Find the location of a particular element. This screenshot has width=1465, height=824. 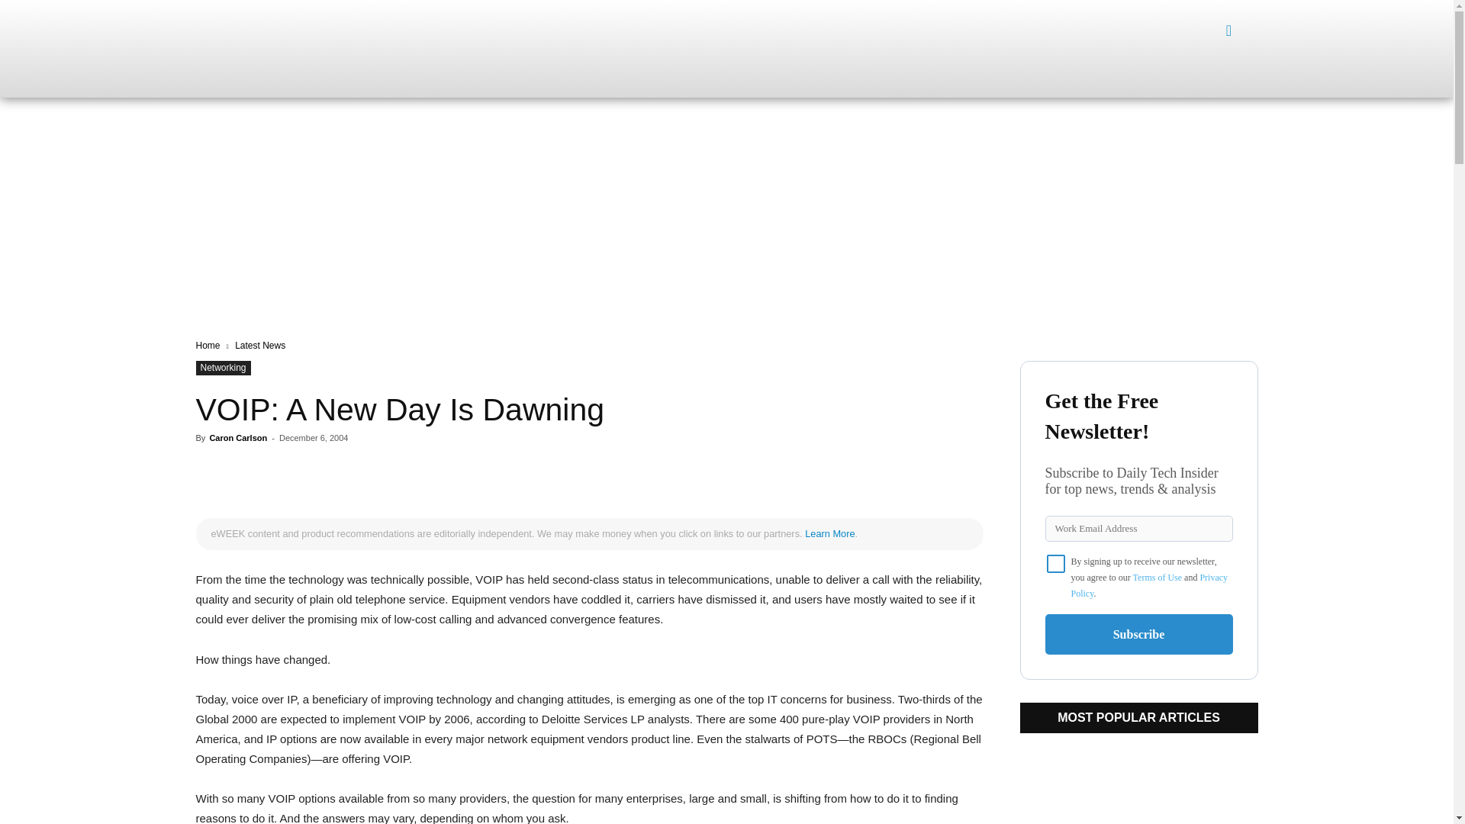

on is located at coordinates (1056, 563).